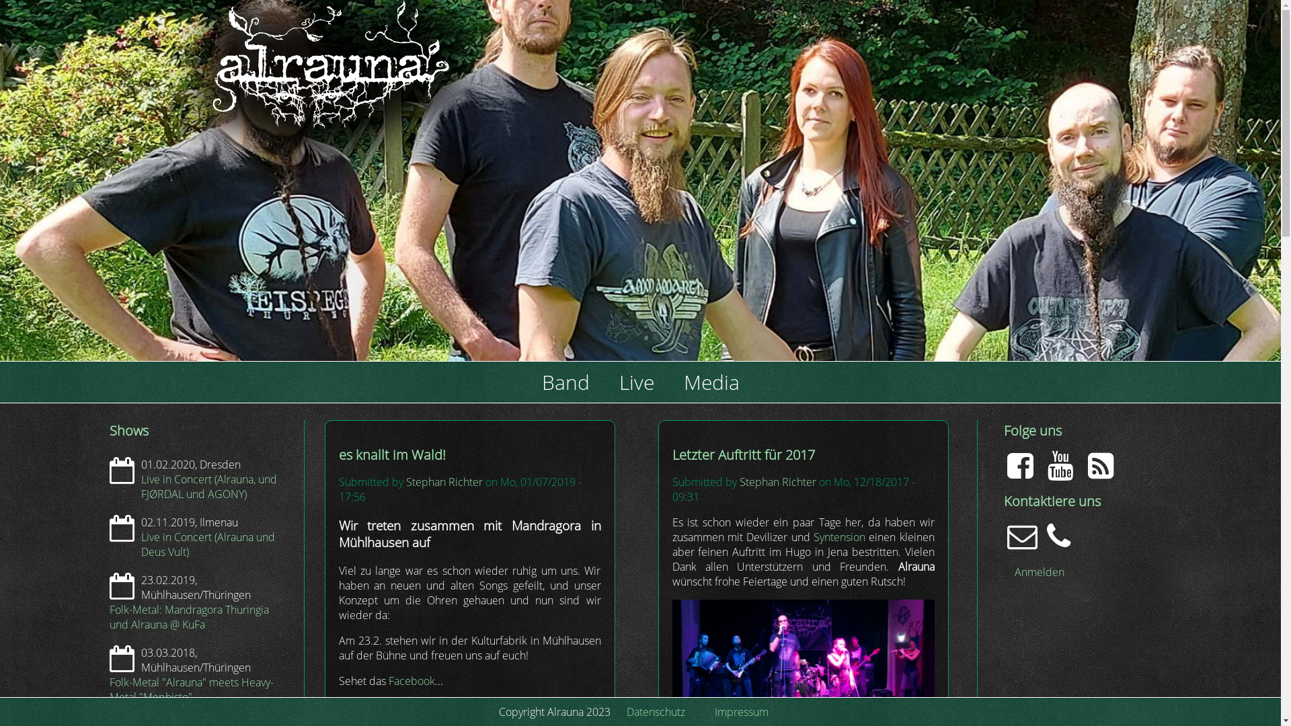 Image resolution: width=1291 pixels, height=726 pixels. Describe the element at coordinates (412, 681) in the screenshot. I see `Facebook` at that location.